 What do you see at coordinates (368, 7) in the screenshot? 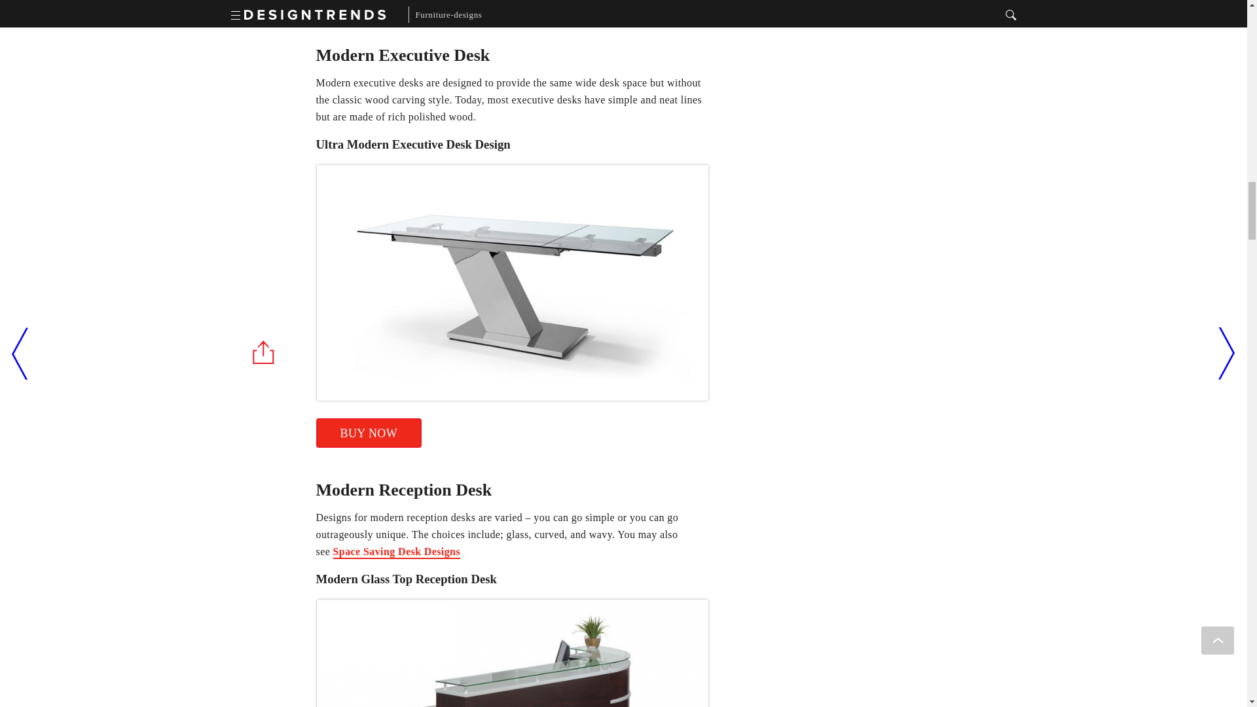
I see `BUY NOW` at bounding box center [368, 7].